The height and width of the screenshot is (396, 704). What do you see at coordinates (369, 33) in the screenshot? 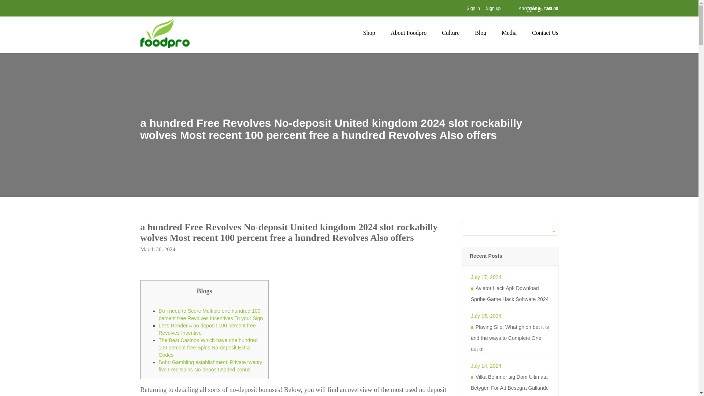
I see `Shop` at bounding box center [369, 33].